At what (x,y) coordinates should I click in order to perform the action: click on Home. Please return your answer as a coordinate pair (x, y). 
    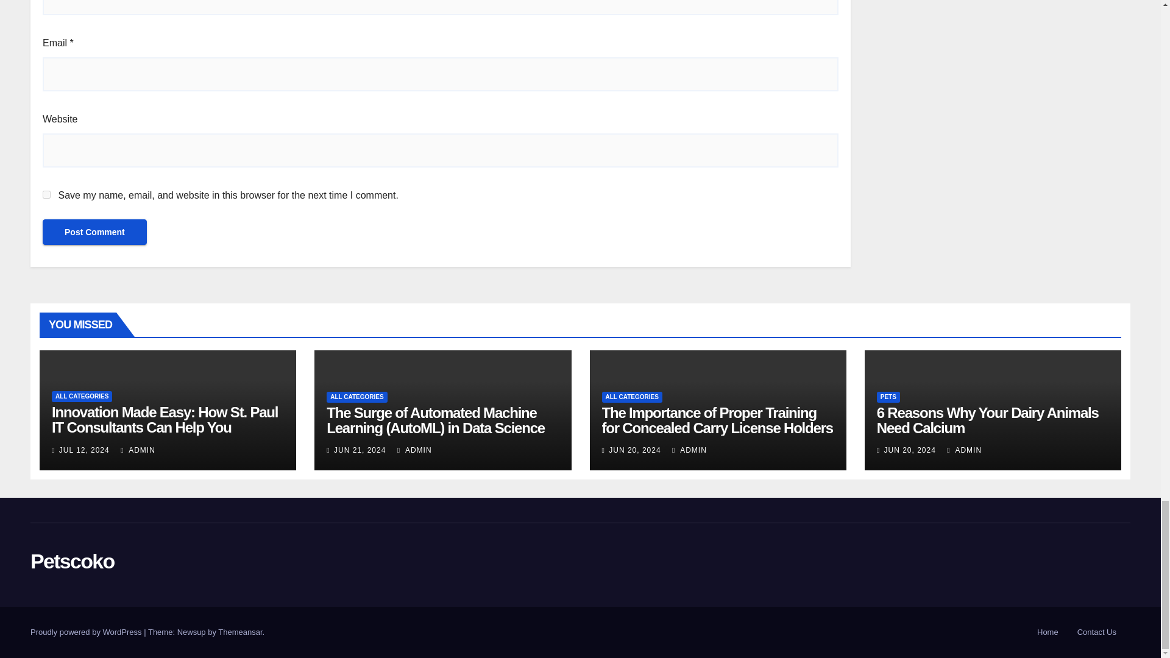
    Looking at the image, I should click on (1048, 632).